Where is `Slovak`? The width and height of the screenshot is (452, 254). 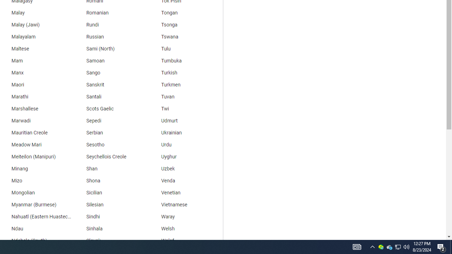 Slovak is located at coordinates (110, 241).